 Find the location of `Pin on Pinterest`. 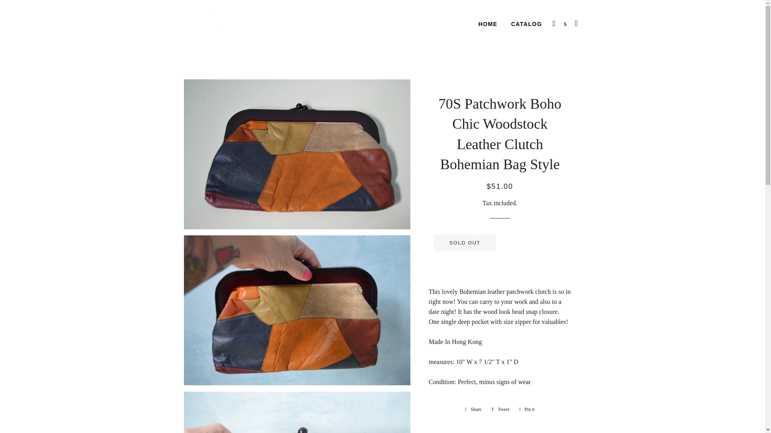

Pin on Pinterest is located at coordinates (473, 409).